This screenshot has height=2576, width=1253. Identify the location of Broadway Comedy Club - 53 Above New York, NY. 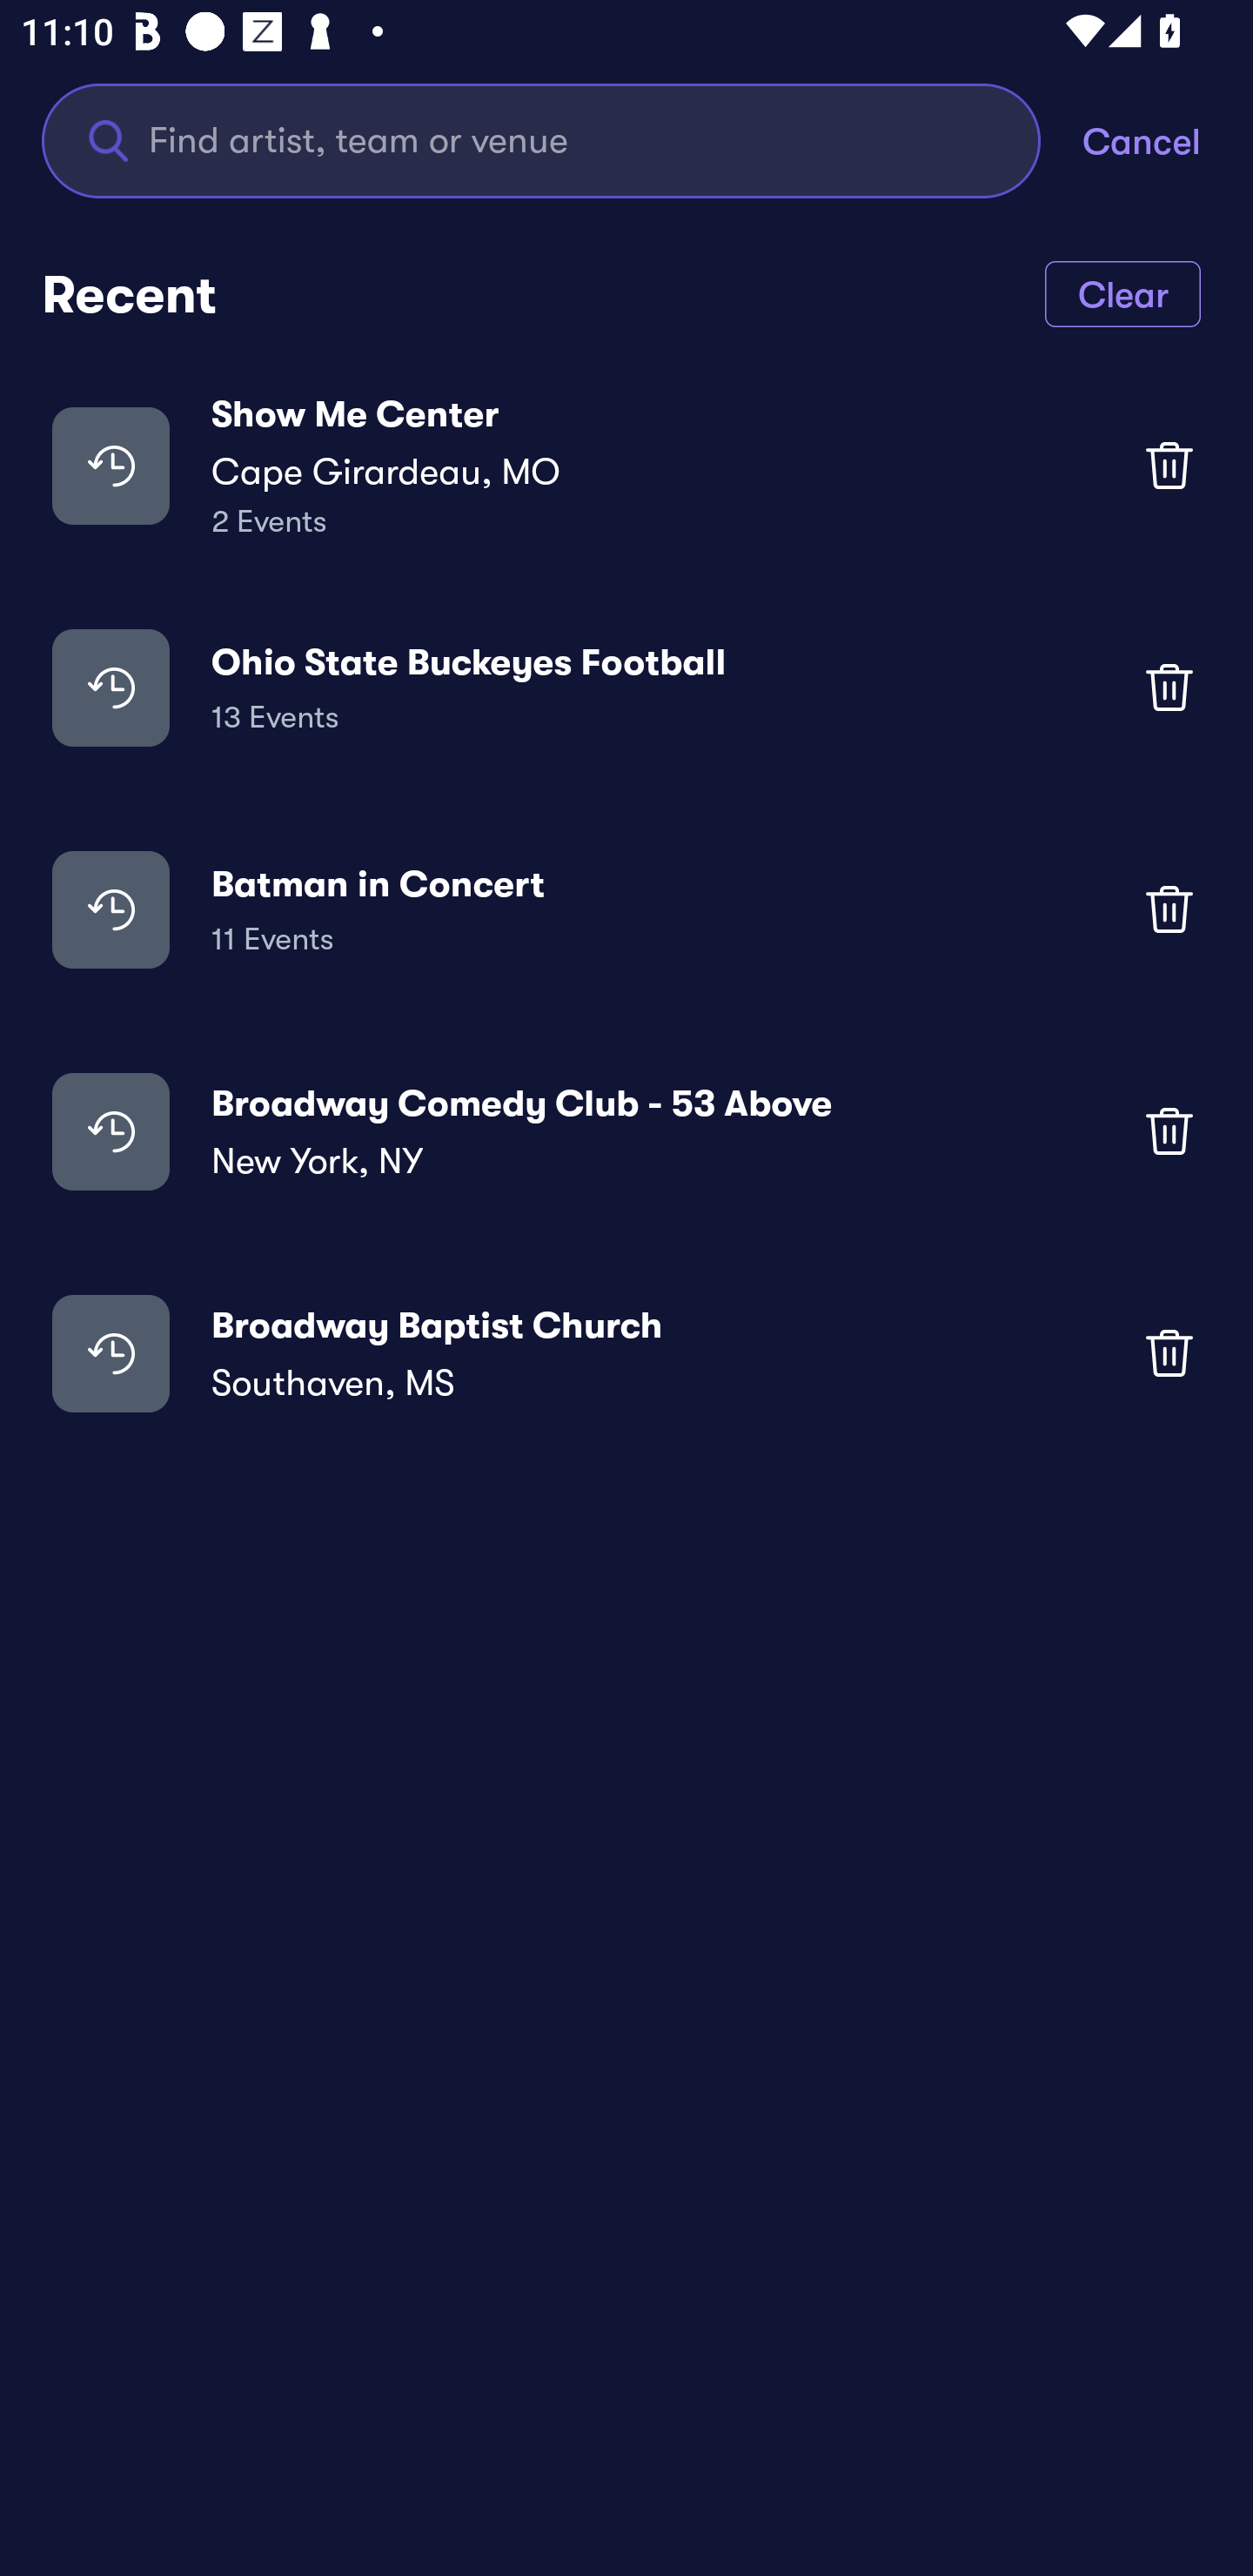
(626, 1131).